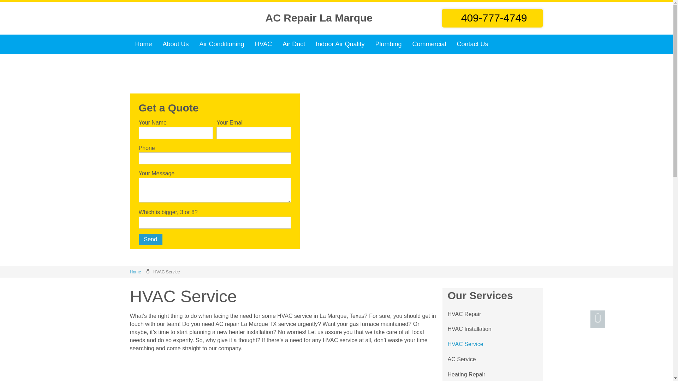 Image resolution: width=678 pixels, height=381 pixels. I want to click on Home, so click(143, 44).